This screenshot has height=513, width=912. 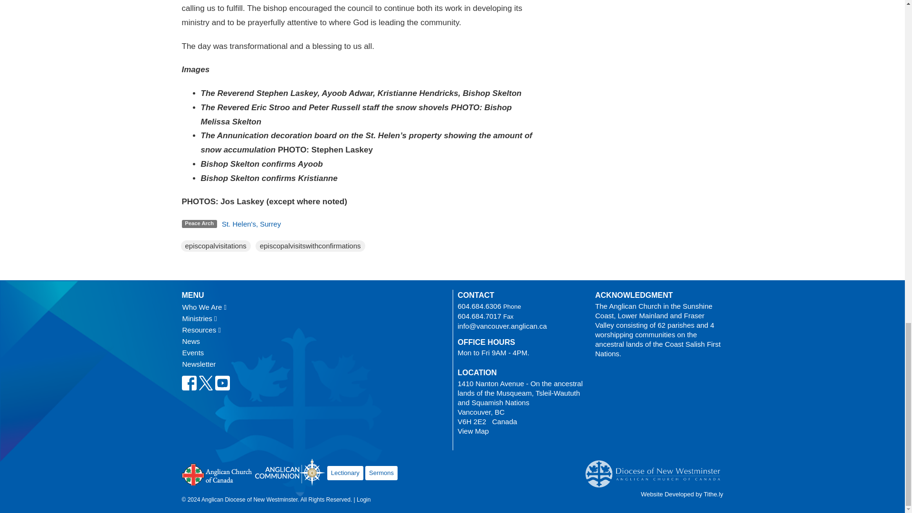 What do you see at coordinates (216, 246) in the screenshot?
I see `episcopalvisitations` at bounding box center [216, 246].